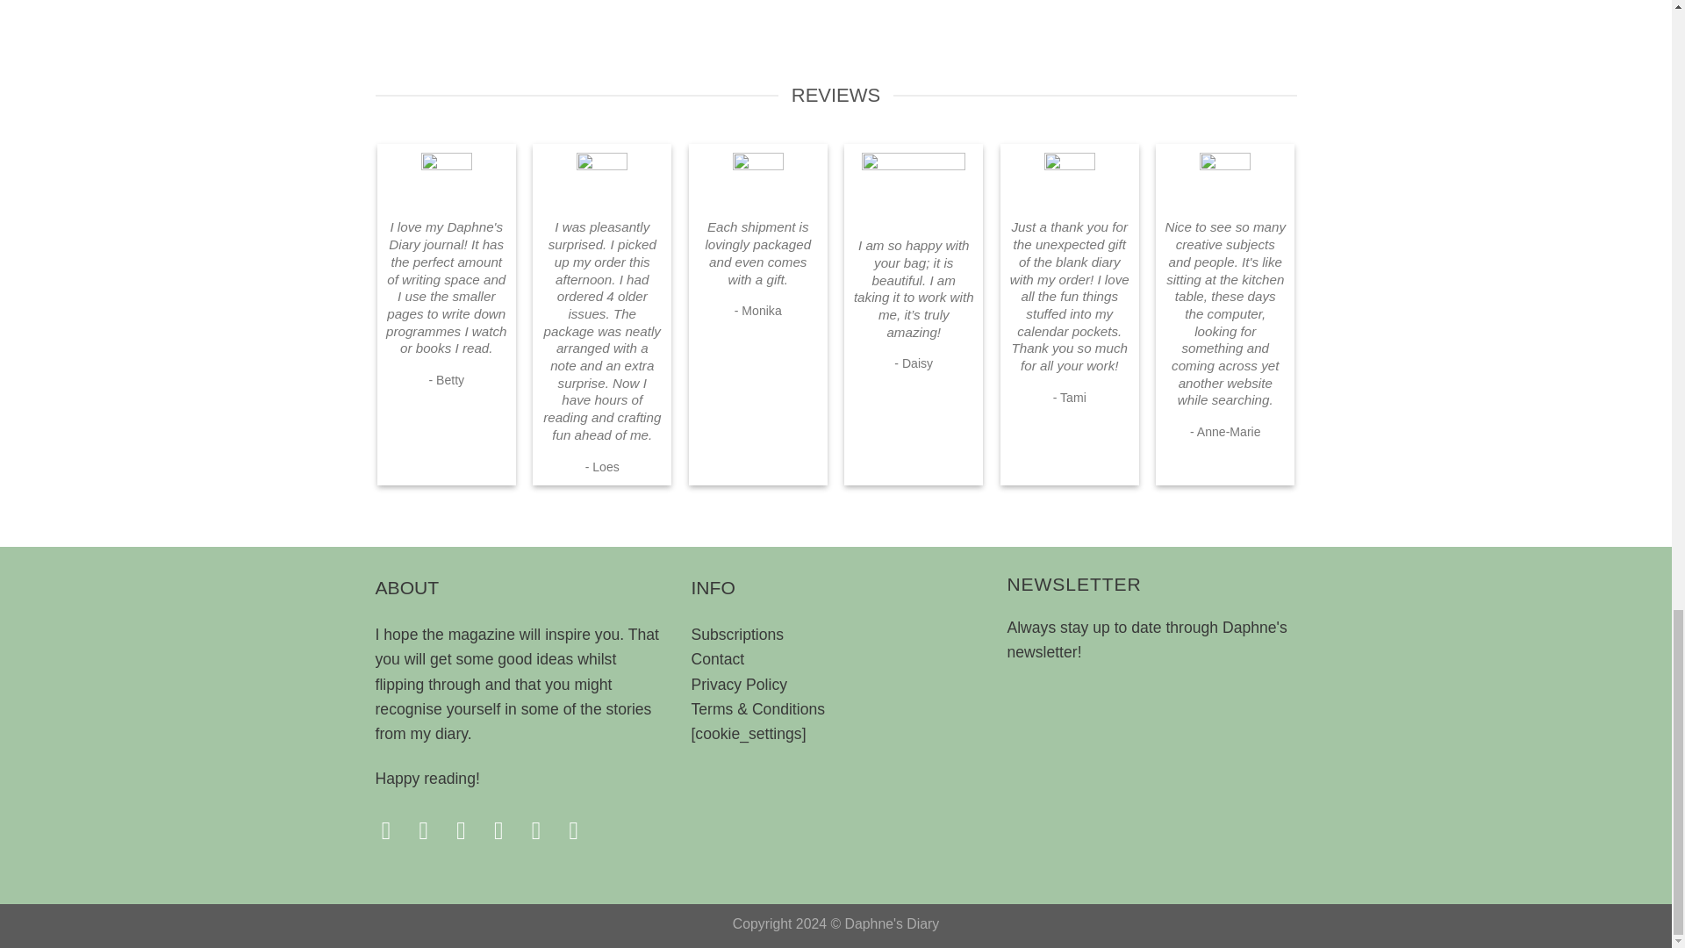 This screenshot has height=948, width=1685. Describe the element at coordinates (505, 830) in the screenshot. I see `Send us an email` at that location.